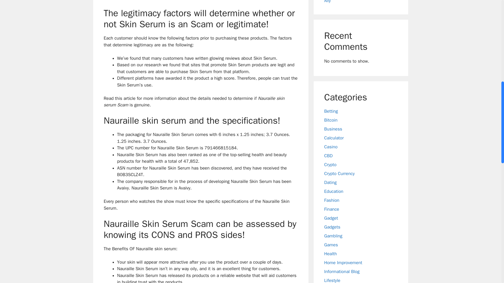  I want to click on Business, so click(333, 129).